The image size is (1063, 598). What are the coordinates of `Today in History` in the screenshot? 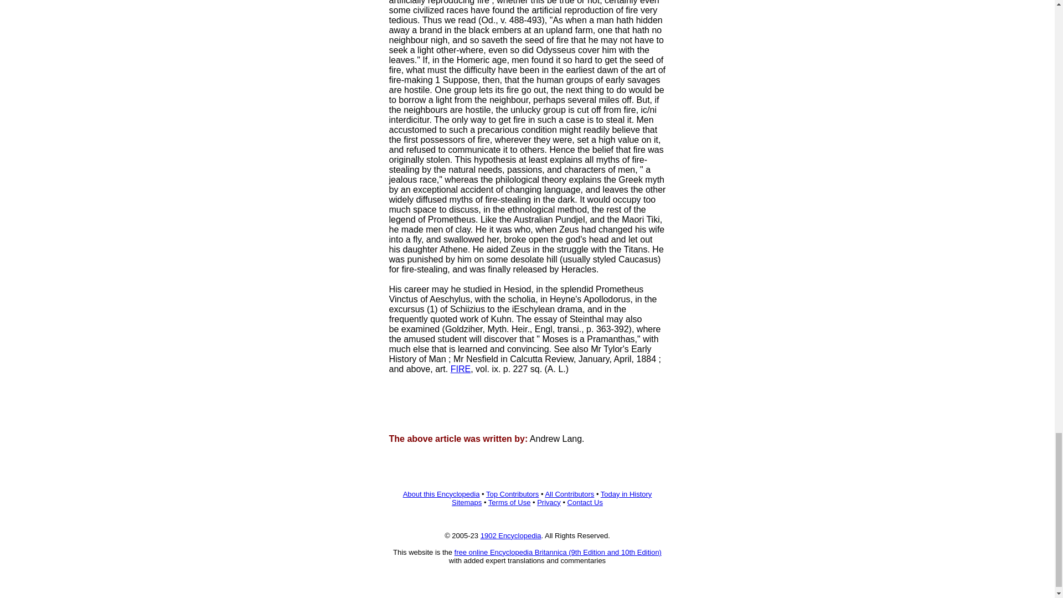 It's located at (626, 494).